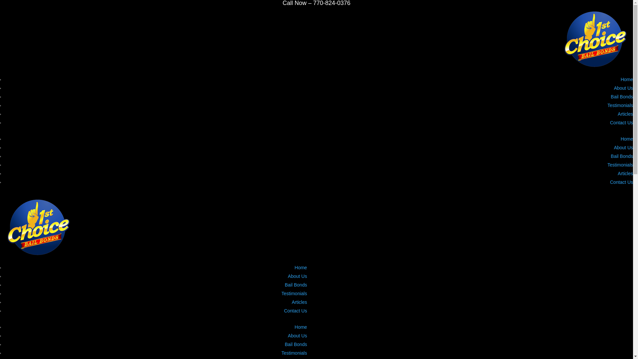 This screenshot has width=638, height=359. What do you see at coordinates (627, 139) in the screenshot?
I see `Home` at bounding box center [627, 139].